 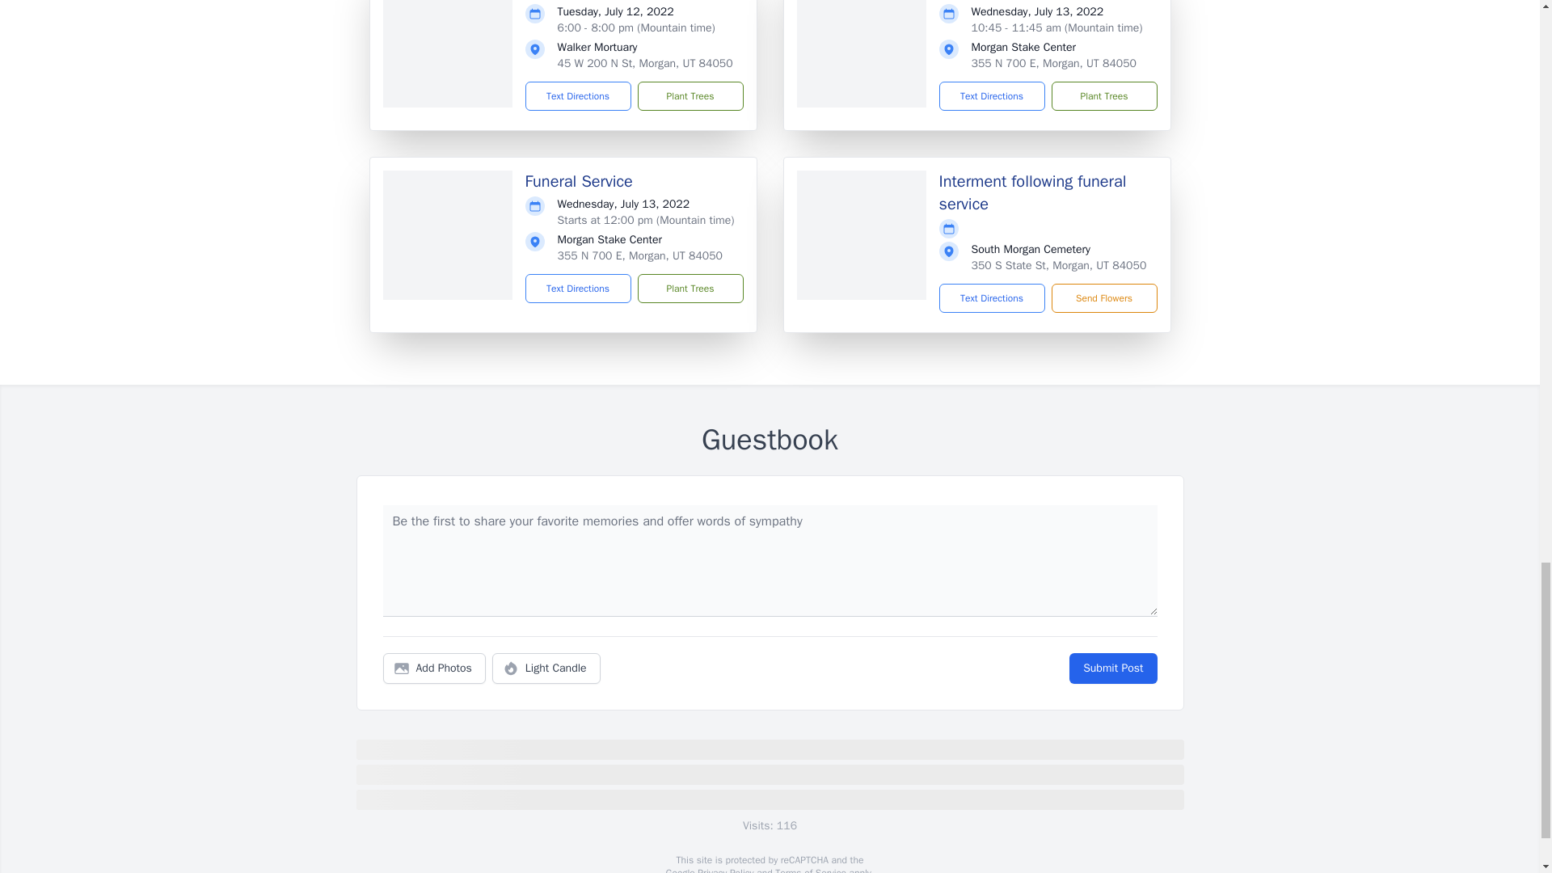 What do you see at coordinates (1059, 265) in the screenshot?
I see `350 S State St, Morgan, UT 84050` at bounding box center [1059, 265].